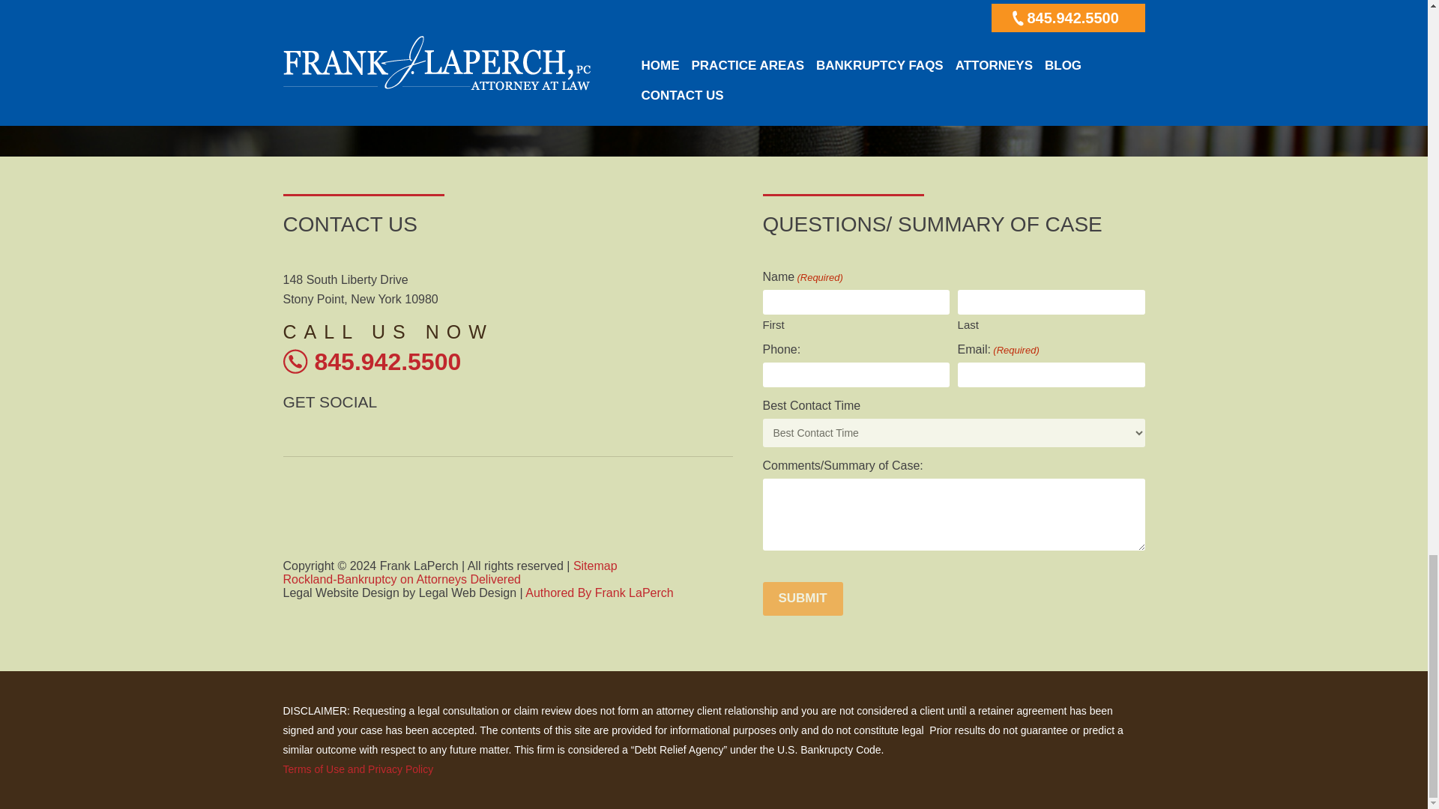  What do you see at coordinates (402, 578) in the screenshot?
I see `Rockland-Bankruptcy on Attorneys Delivered` at bounding box center [402, 578].